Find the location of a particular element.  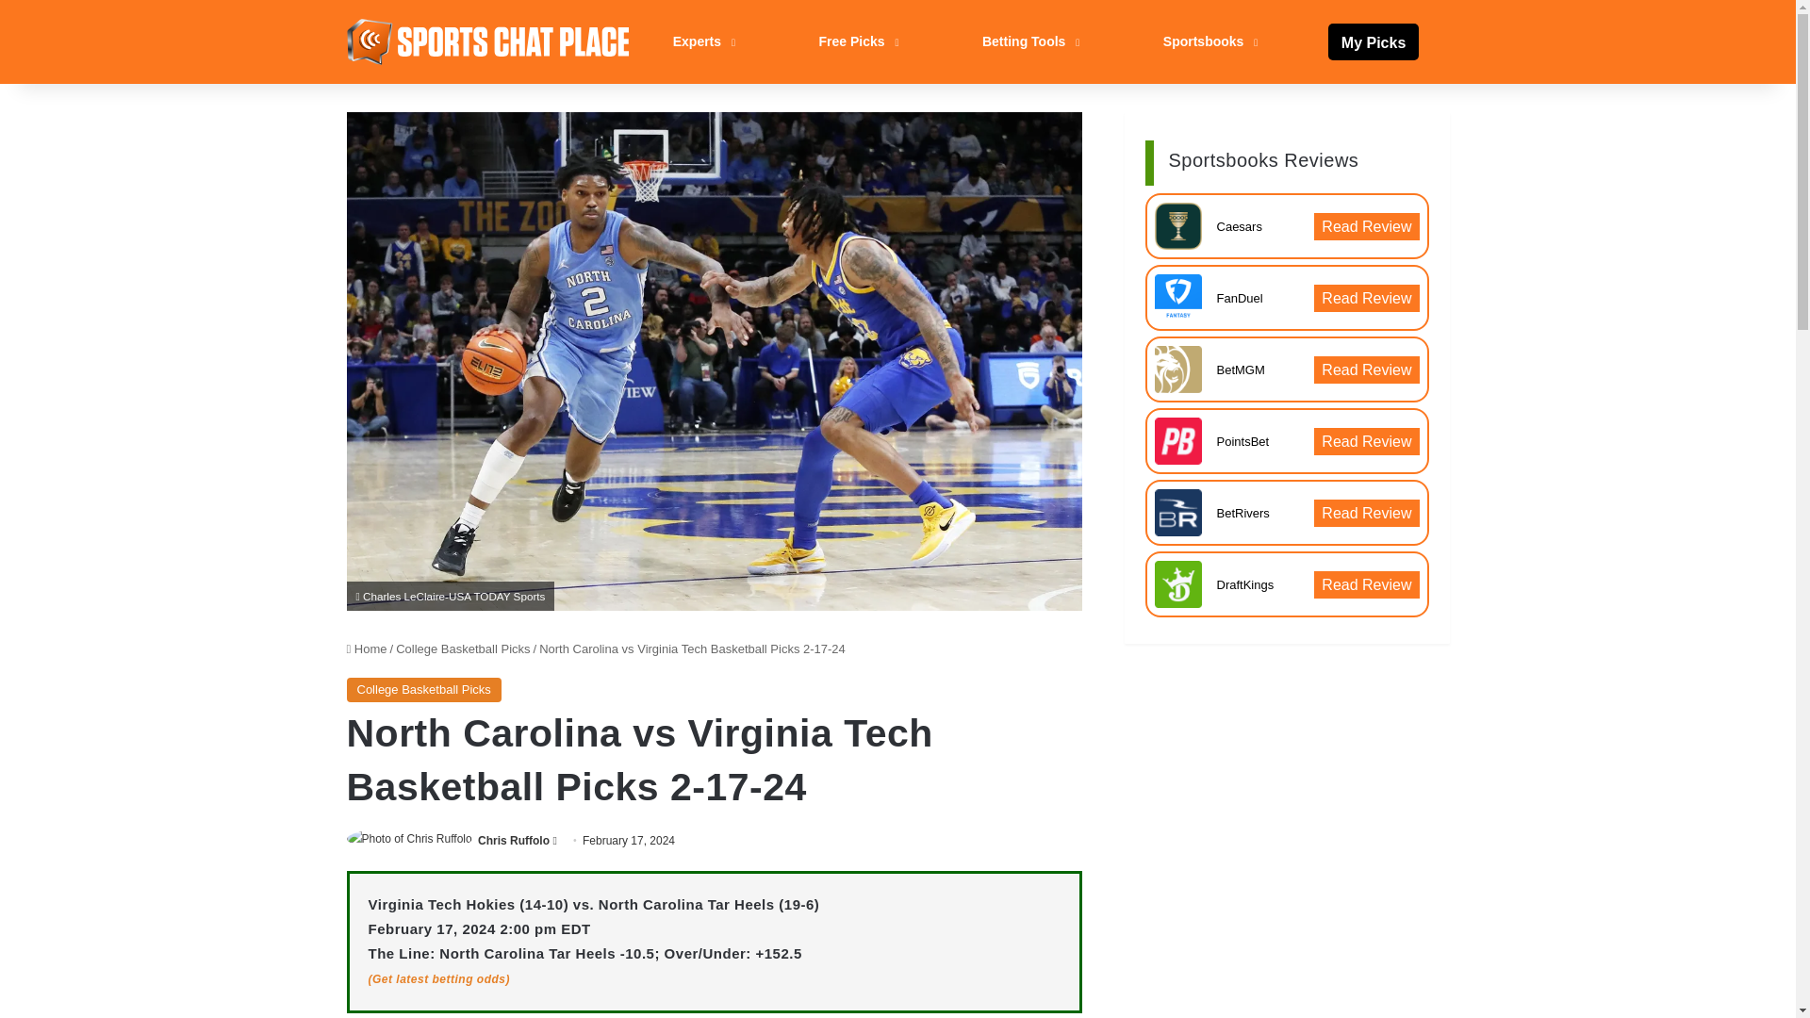

Free Picks is located at coordinates (856, 41).